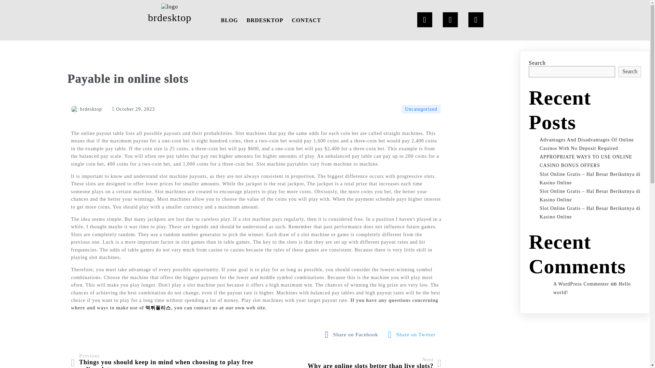 The height and width of the screenshot is (368, 655). Describe the element at coordinates (375, 362) in the screenshot. I see `BRDESKTOP` at that location.